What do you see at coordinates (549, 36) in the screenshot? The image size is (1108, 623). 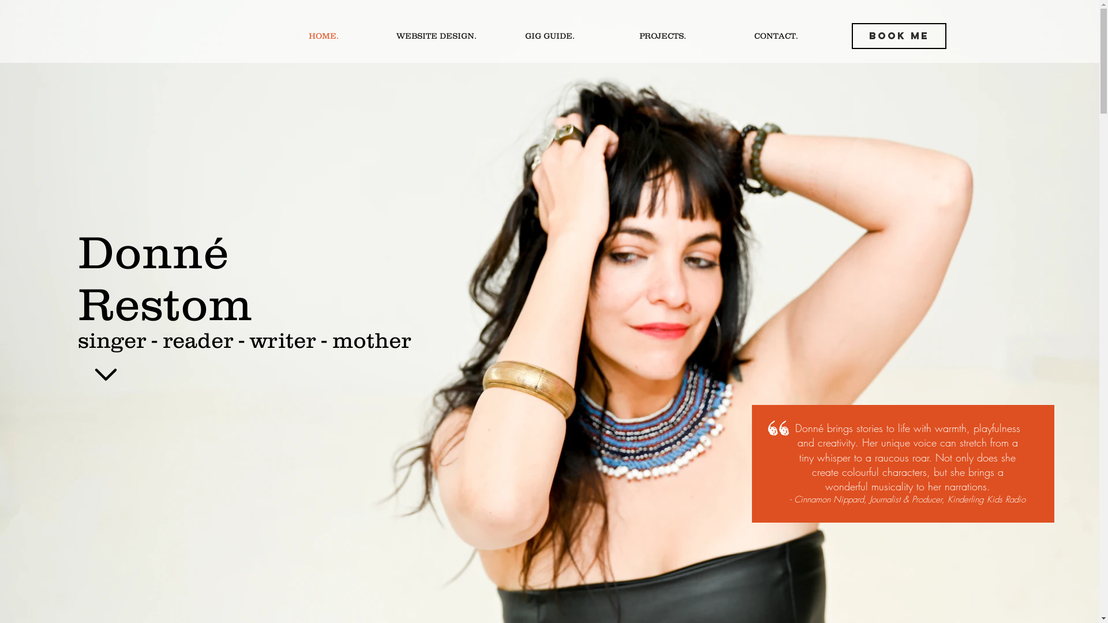 I see `GIG GUIDE.` at bounding box center [549, 36].